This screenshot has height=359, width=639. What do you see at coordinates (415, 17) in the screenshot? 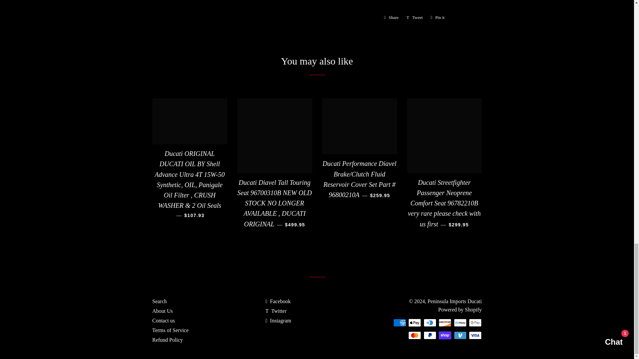
I see `Tweet on Twitter` at bounding box center [415, 17].